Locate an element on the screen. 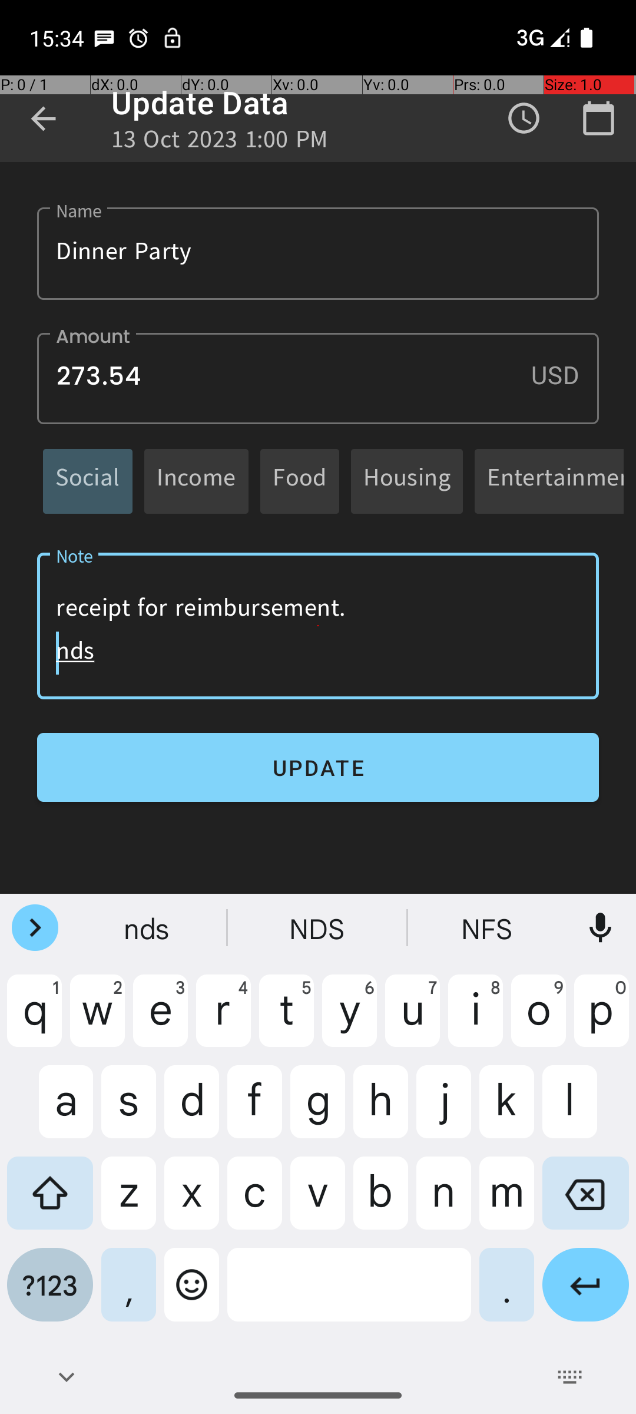 The image size is (636, 1414). NDS is located at coordinates (318, 928).